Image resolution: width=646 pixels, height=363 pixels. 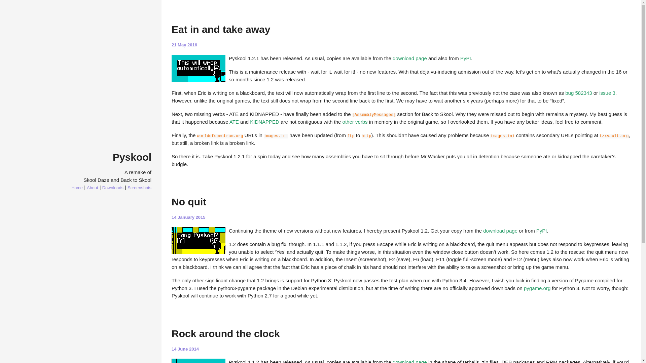 I want to click on PyPI, so click(x=542, y=231).